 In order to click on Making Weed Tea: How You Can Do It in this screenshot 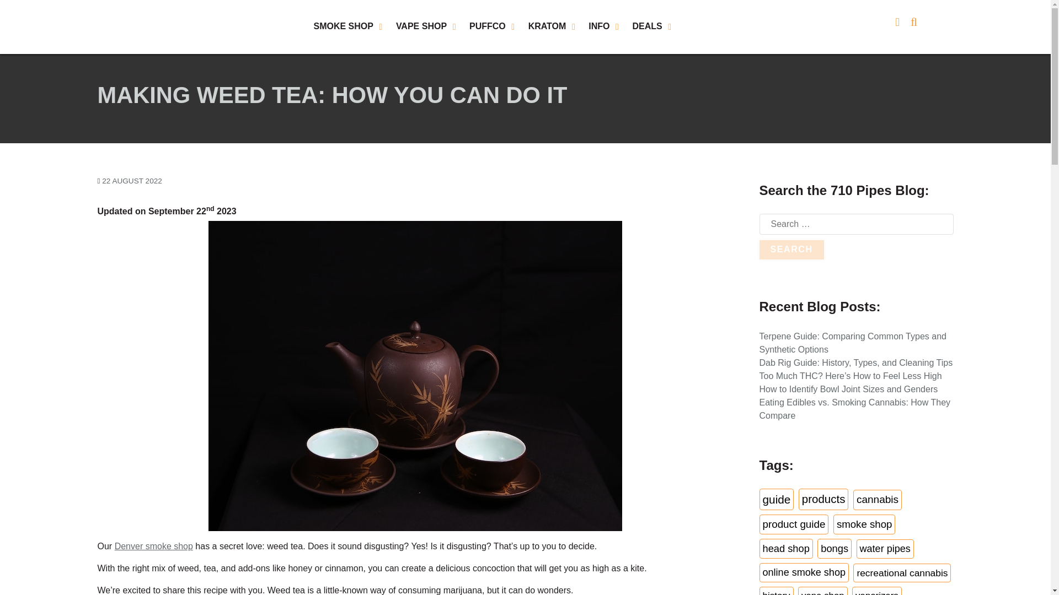, I will do `click(131, 181)`.